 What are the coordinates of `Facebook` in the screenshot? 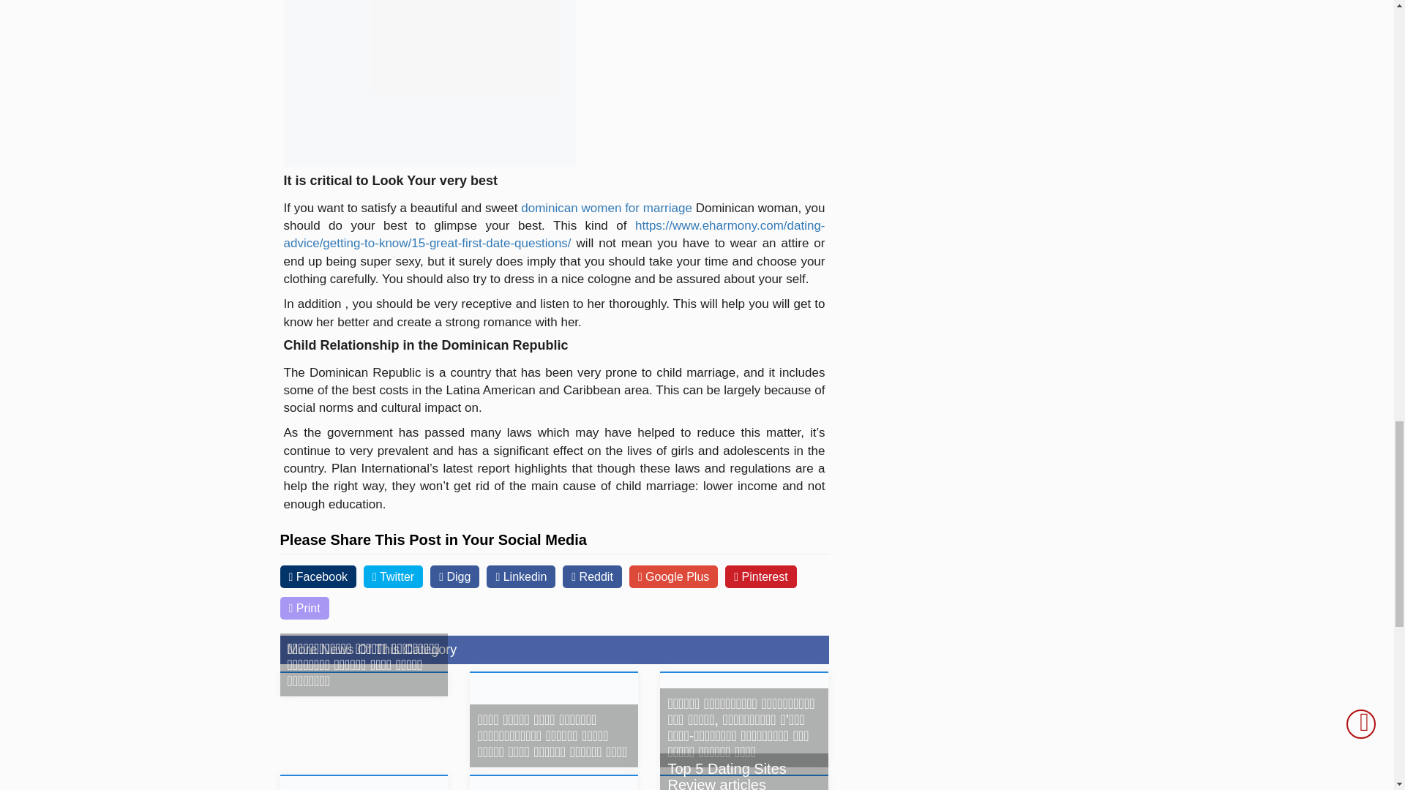 It's located at (318, 576).